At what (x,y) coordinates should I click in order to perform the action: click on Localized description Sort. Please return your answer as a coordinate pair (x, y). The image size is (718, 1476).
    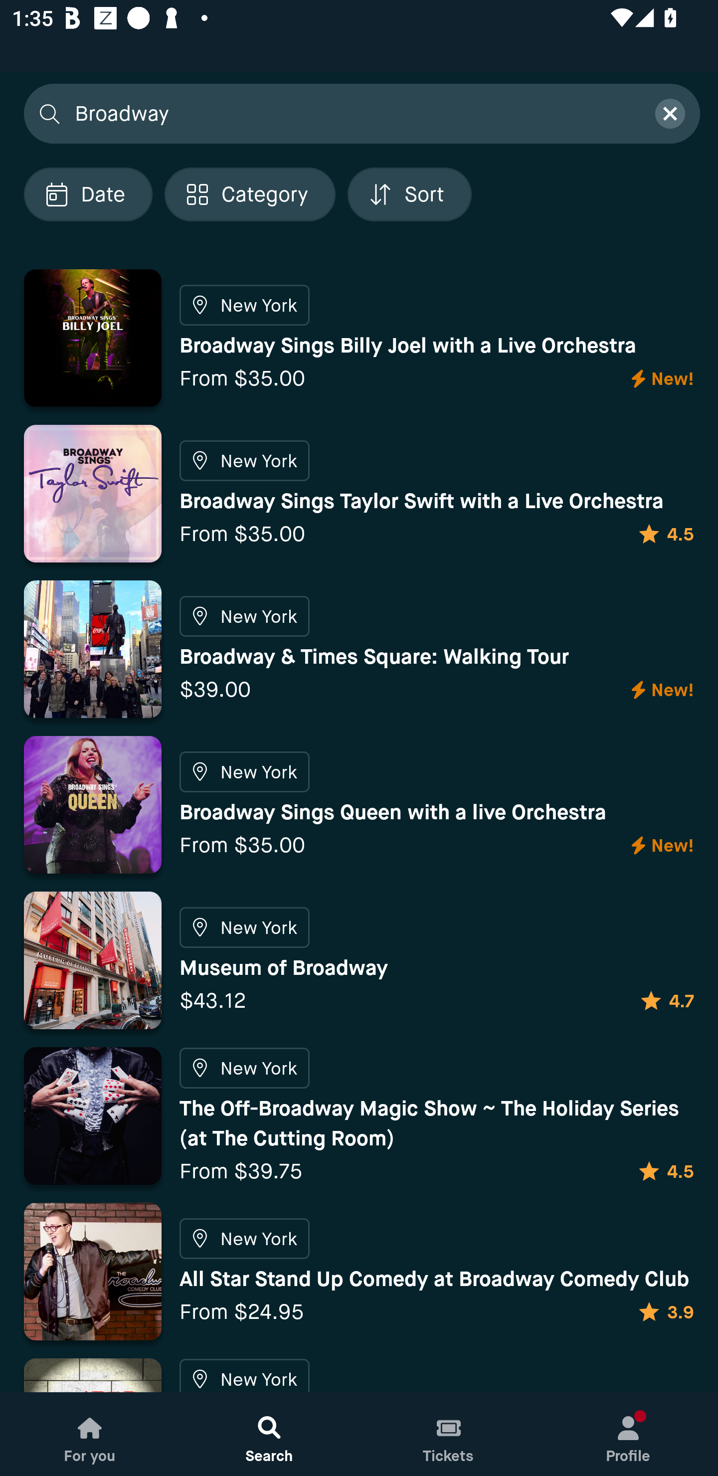
    Looking at the image, I should click on (409, 193).